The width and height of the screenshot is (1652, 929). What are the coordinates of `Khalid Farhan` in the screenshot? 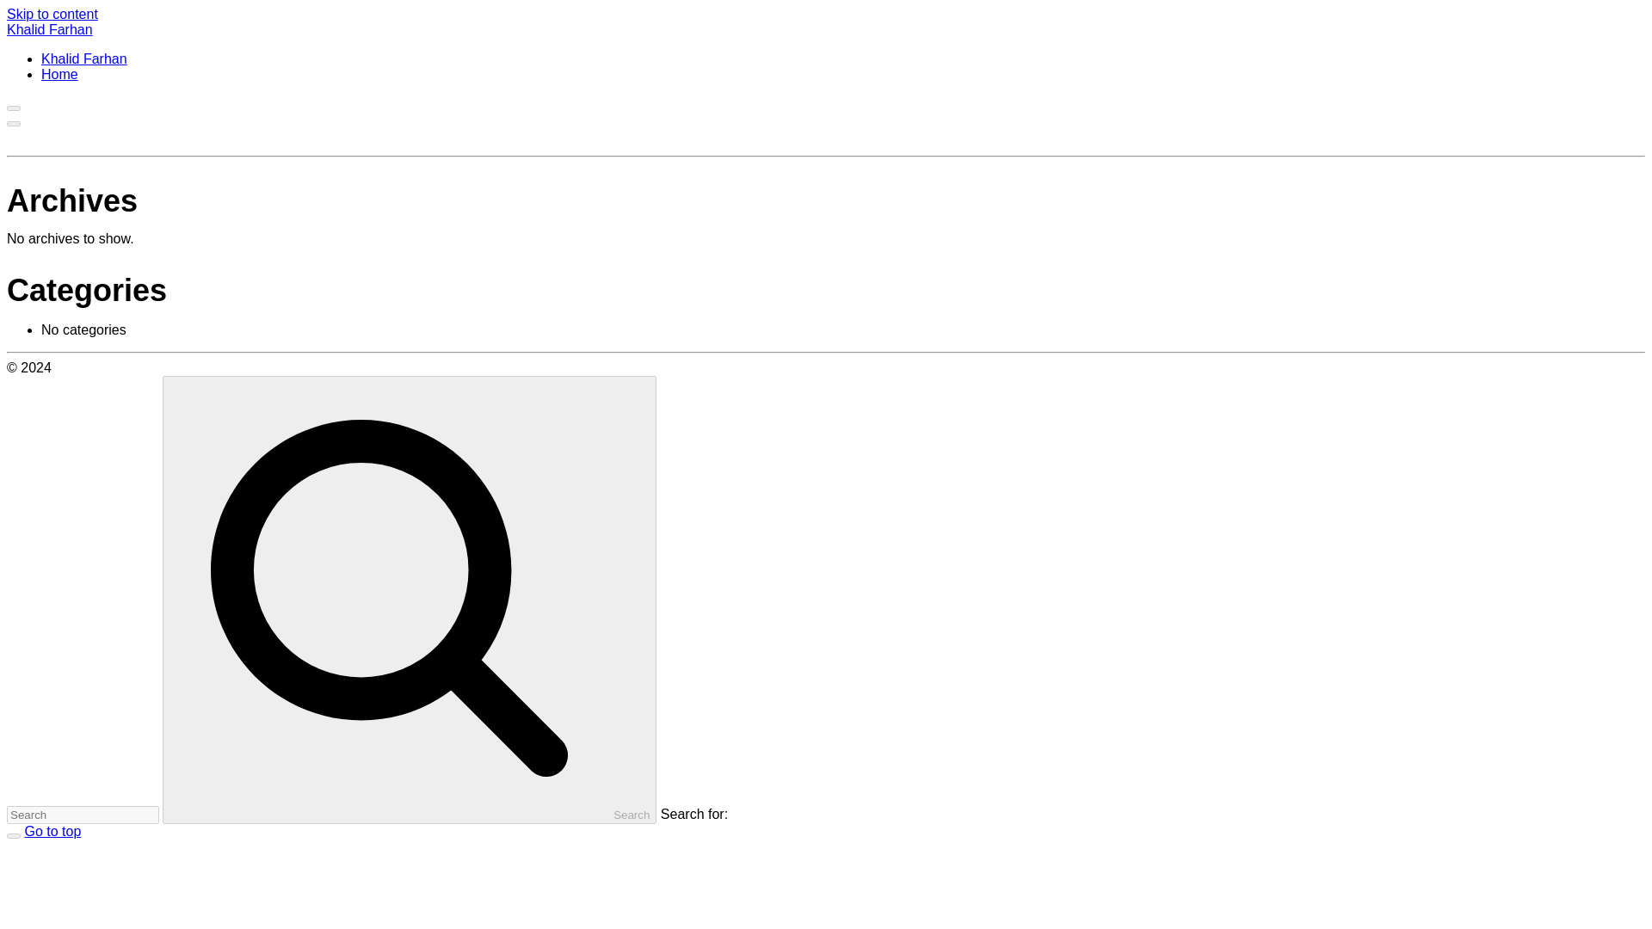 It's located at (84, 58).